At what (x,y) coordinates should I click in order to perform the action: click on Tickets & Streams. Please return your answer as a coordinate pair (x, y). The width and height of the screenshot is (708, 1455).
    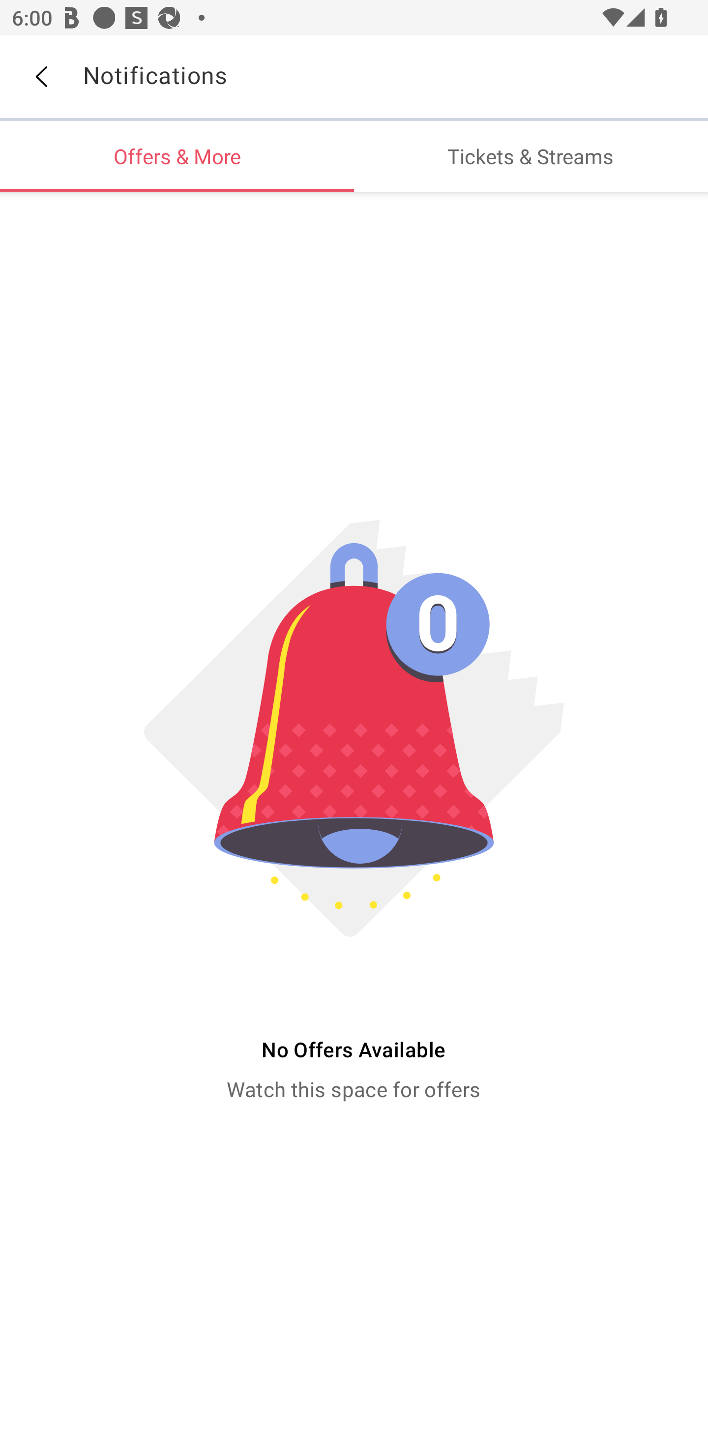
    Looking at the image, I should click on (531, 156).